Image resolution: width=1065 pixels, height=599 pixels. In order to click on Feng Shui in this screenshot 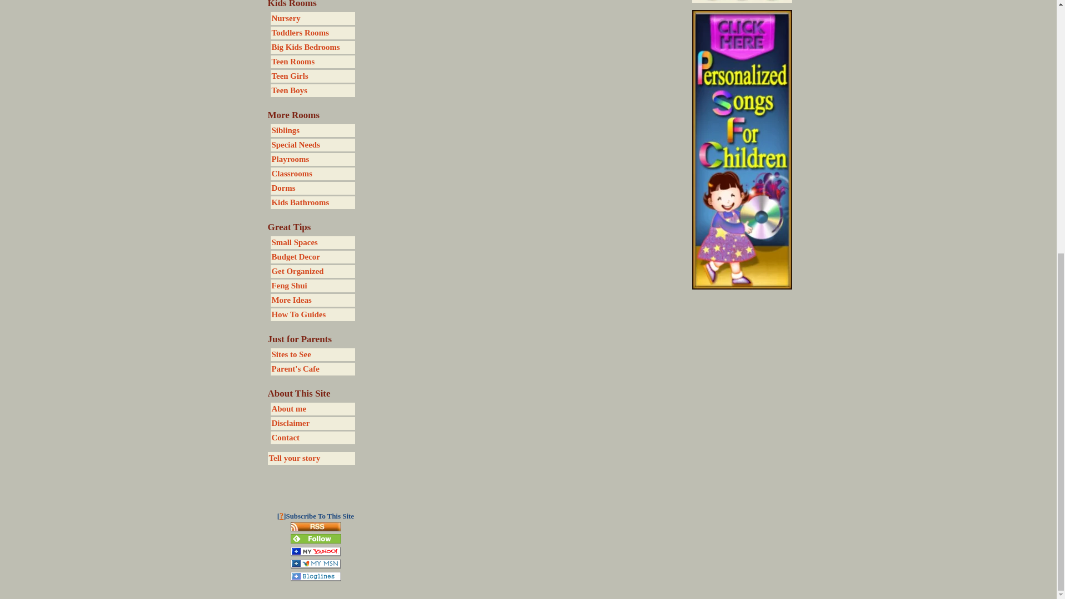, I will do `click(312, 286)`.